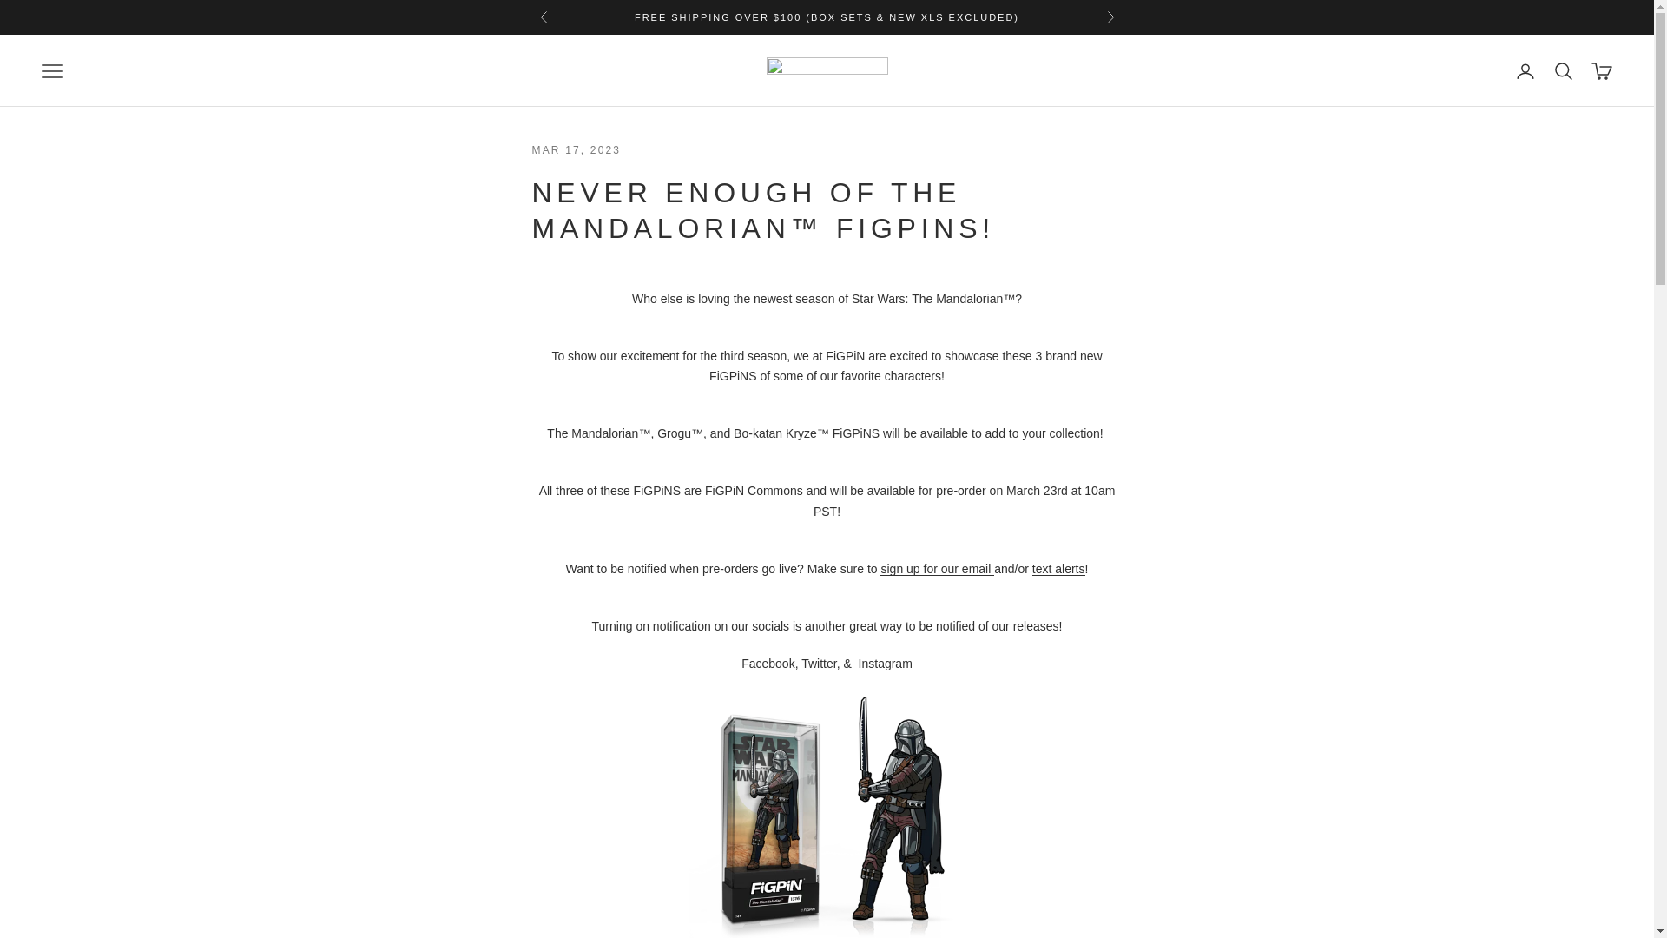  I want to click on Open cart, so click(1601, 71).